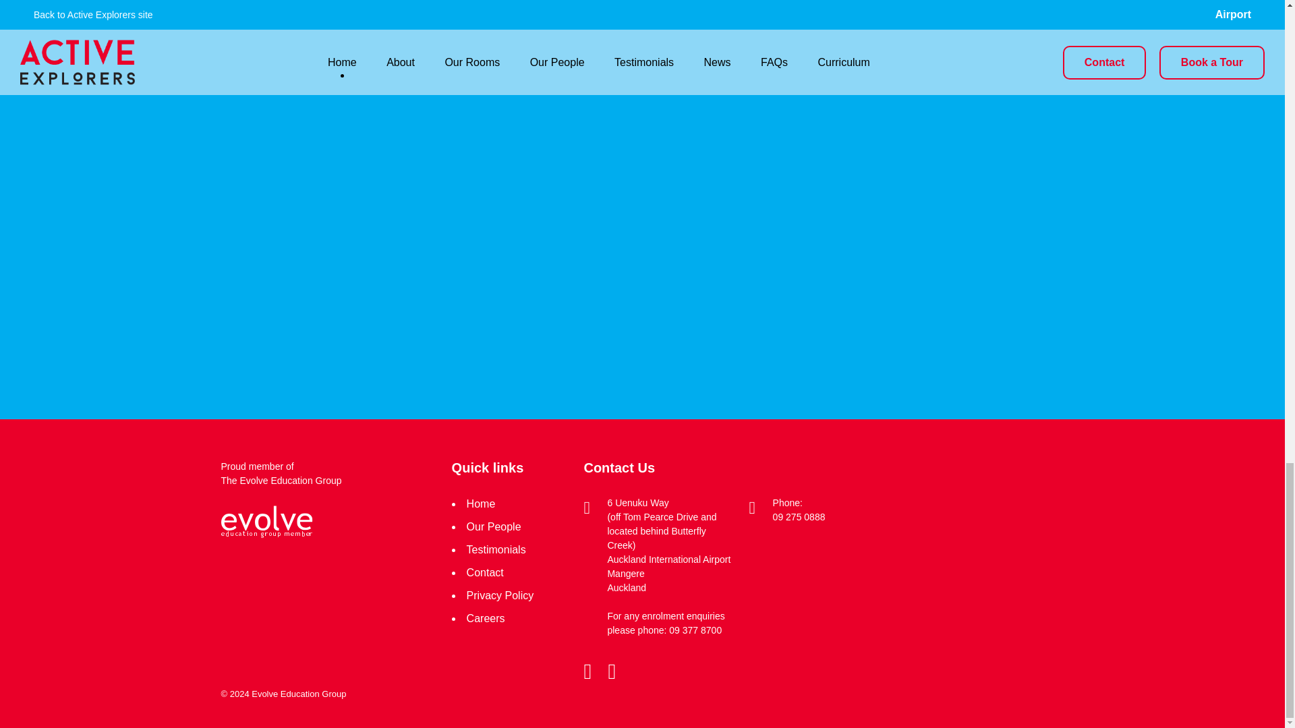  What do you see at coordinates (494, 526) in the screenshot?
I see `Our People` at bounding box center [494, 526].